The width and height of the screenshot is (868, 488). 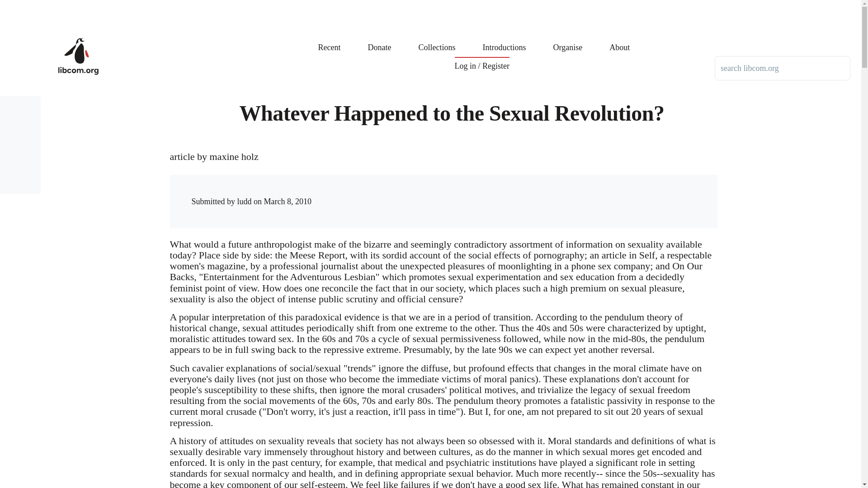 I want to click on Share to Facebook, so click(x=545, y=192).